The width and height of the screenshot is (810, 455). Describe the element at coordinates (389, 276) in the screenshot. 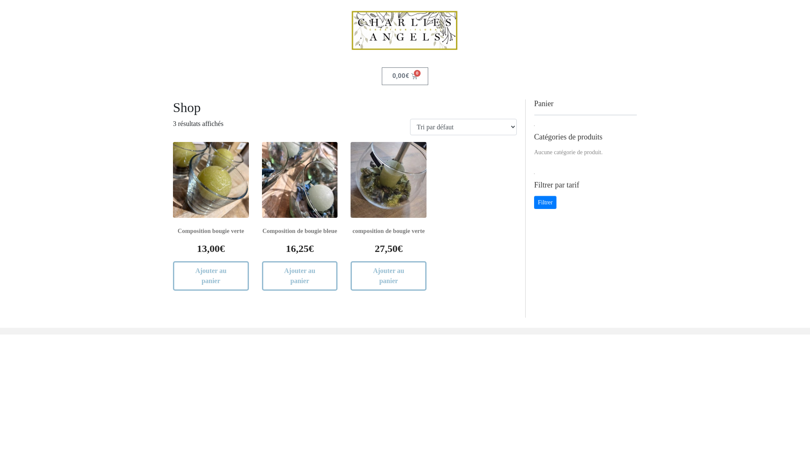

I see `Ajouter au panier` at that location.